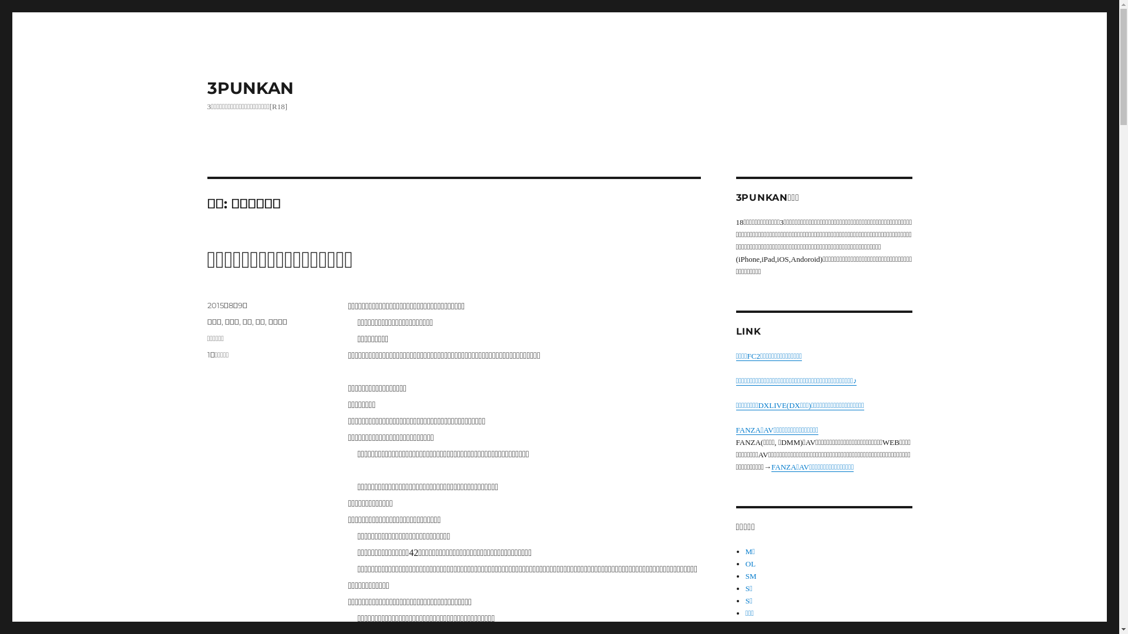  I want to click on SM, so click(751, 576).